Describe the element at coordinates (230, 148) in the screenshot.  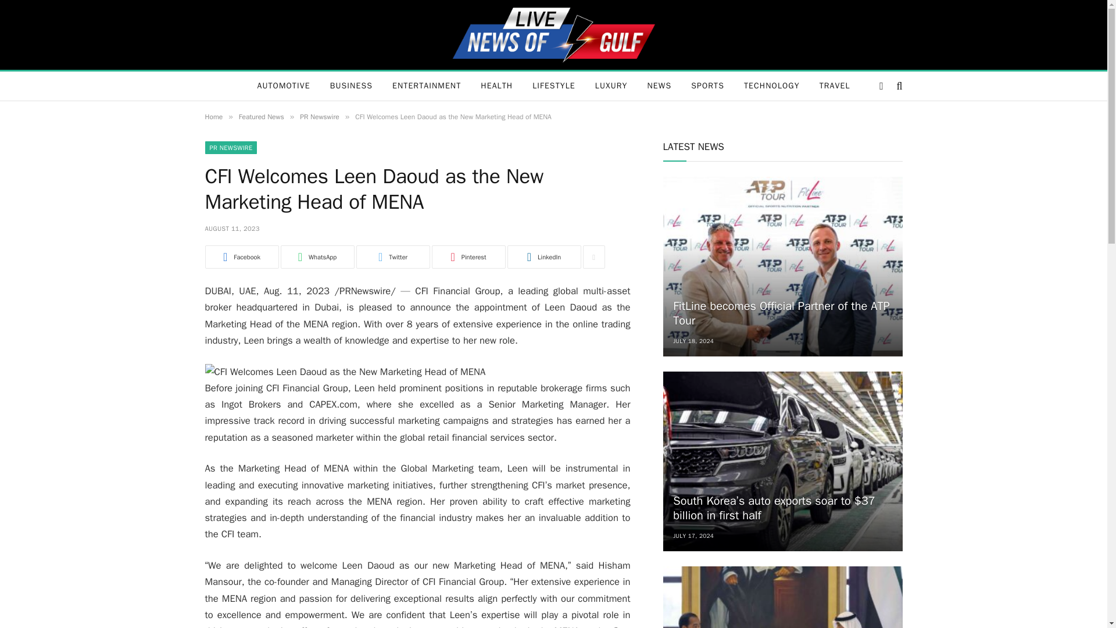
I see `PR NEWSWIRE` at that location.